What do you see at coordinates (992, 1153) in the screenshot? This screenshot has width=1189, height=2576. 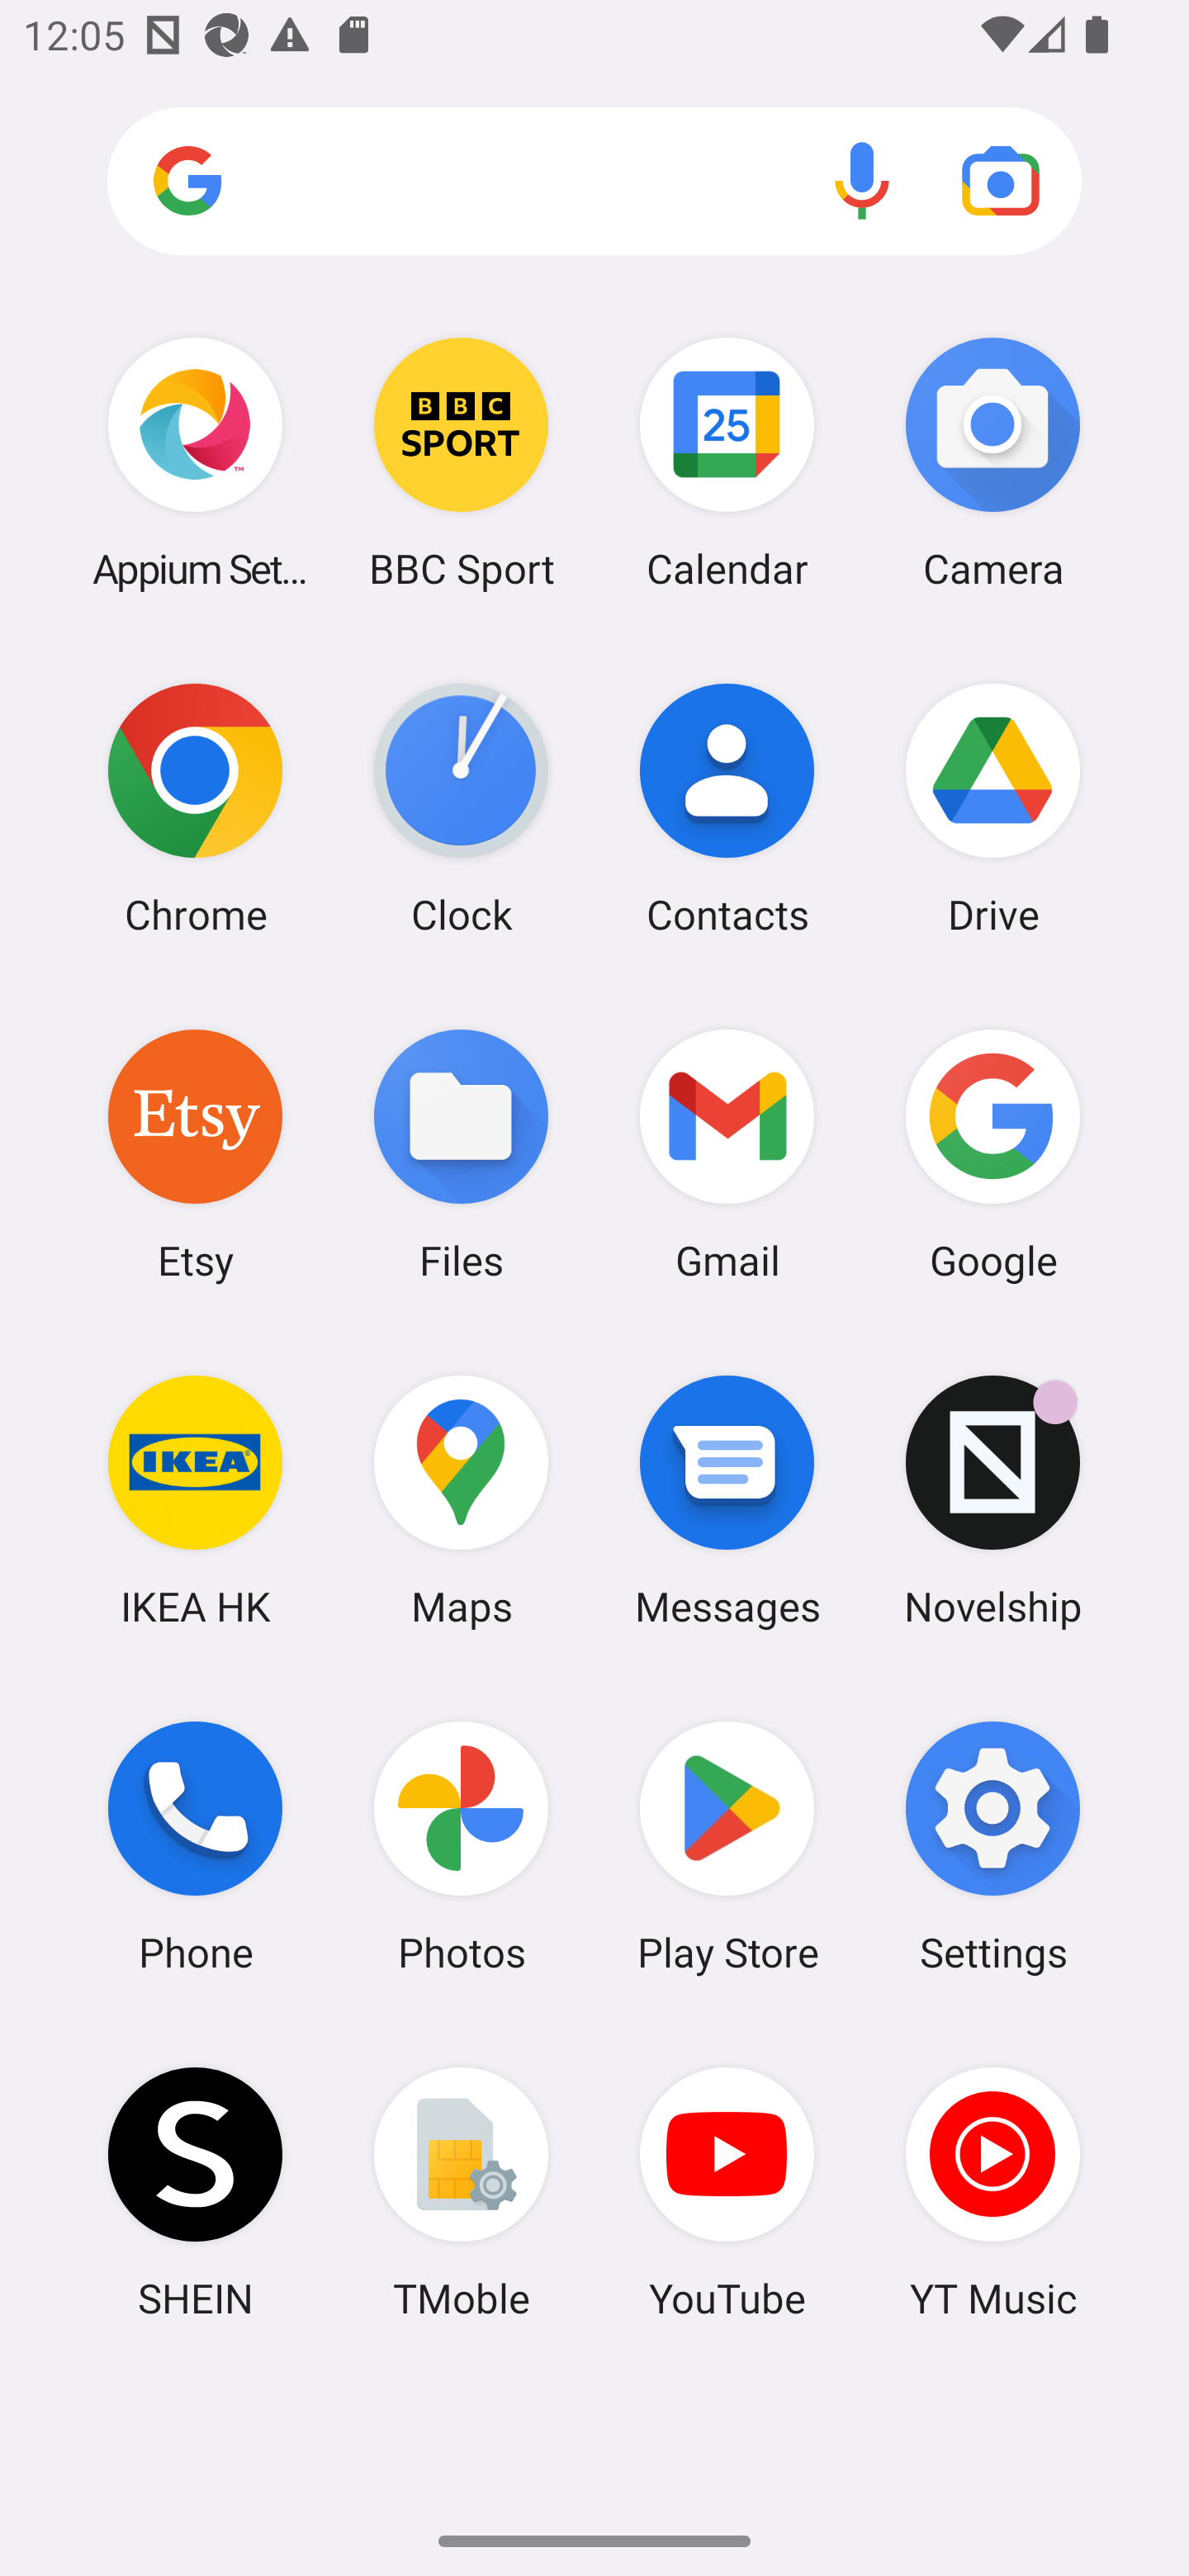 I see `Google` at bounding box center [992, 1153].